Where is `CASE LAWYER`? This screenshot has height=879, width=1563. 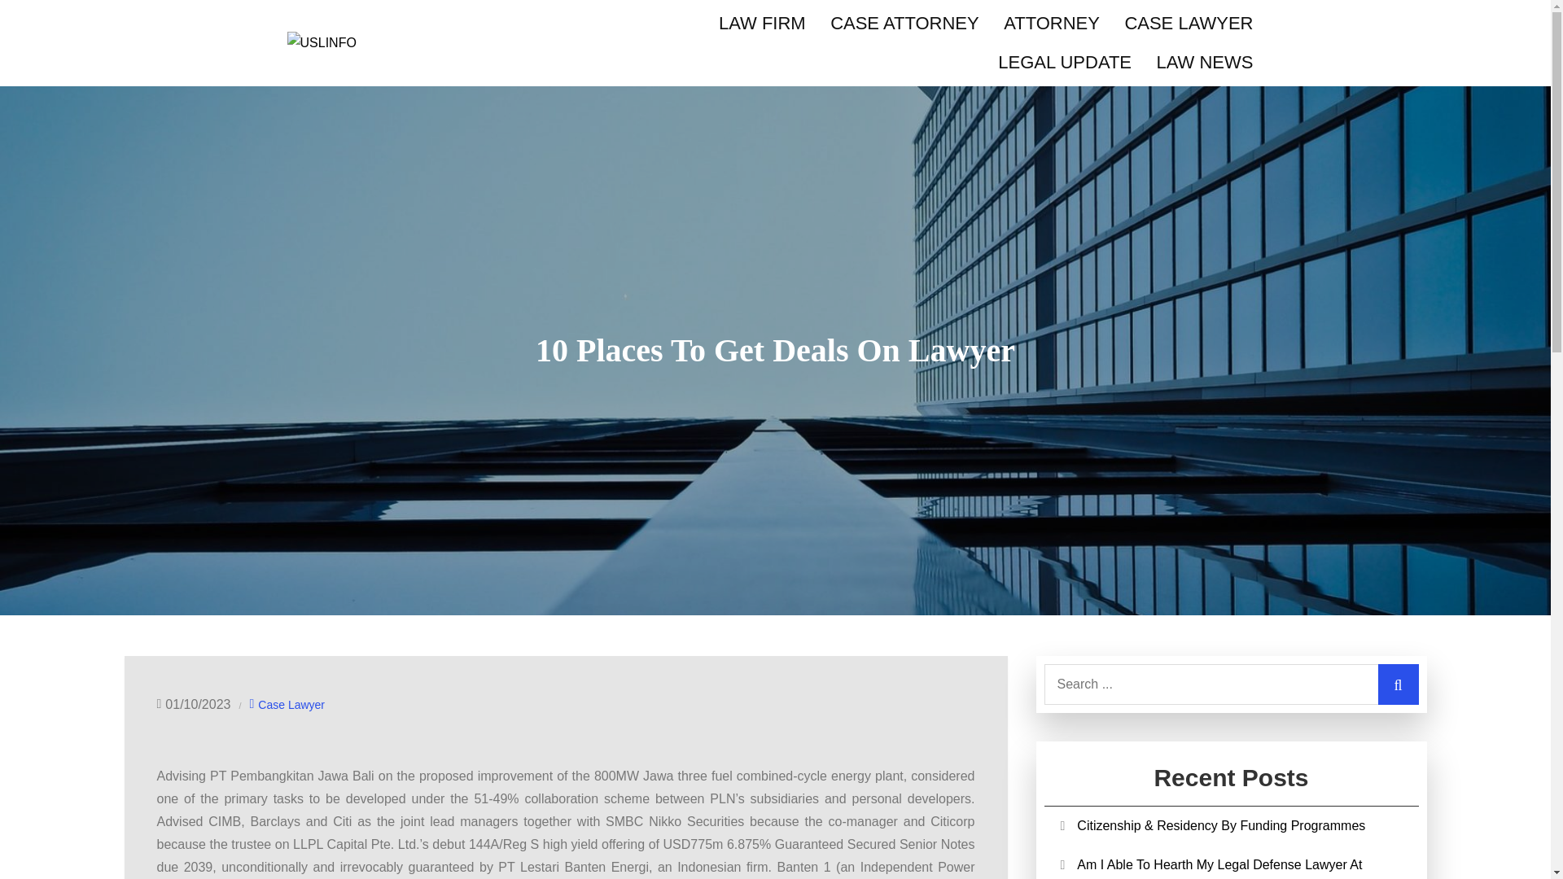 CASE LAWYER is located at coordinates (1188, 23).